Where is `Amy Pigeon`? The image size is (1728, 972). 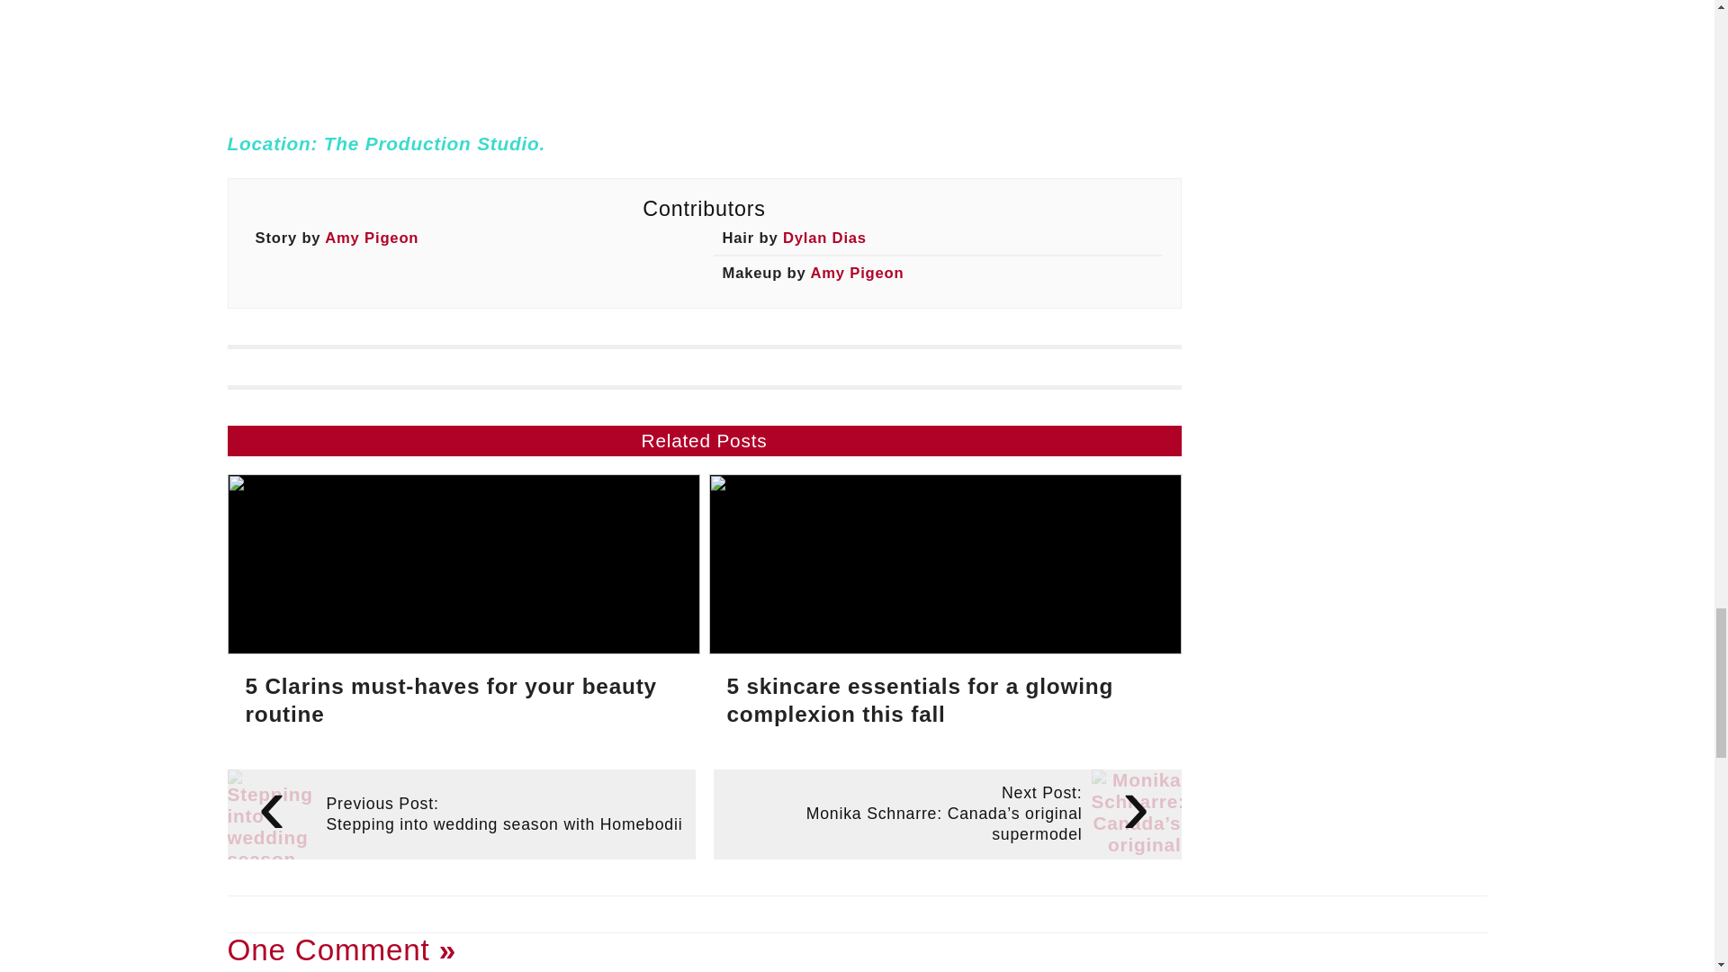 Amy Pigeon is located at coordinates (857, 273).